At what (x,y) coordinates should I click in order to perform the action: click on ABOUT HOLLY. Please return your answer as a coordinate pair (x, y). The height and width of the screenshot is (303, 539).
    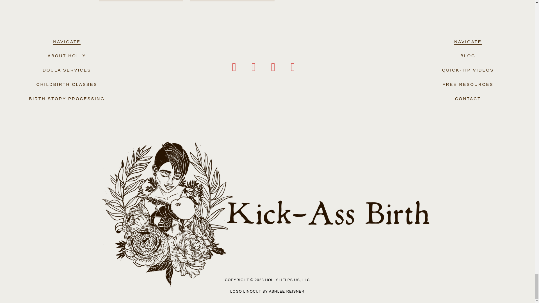
    Looking at the image, I should click on (67, 56).